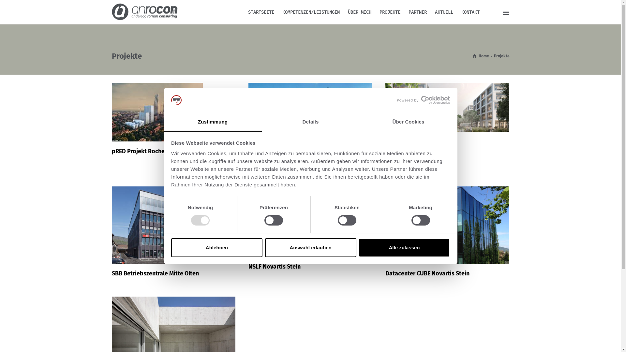 The width and height of the screenshot is (626, 352). What do you see at coordinates (275, 267) in the screenshot?
I see `NSLF Novartis Stein` at bounding box center [275, 267].